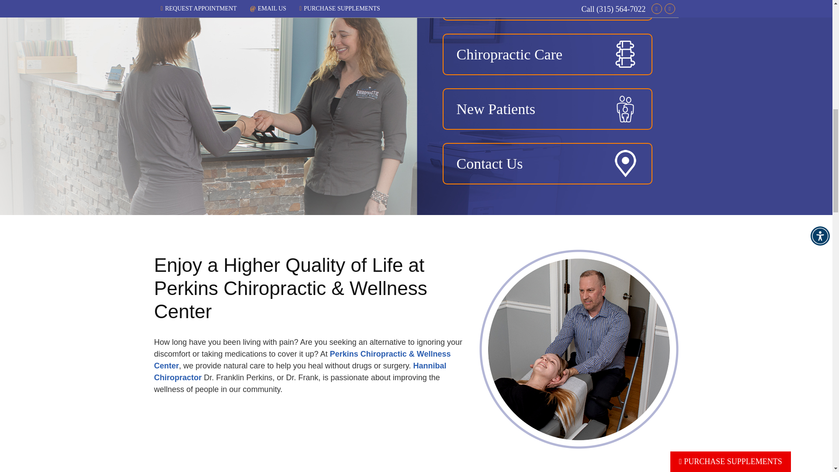 The image size is (839, 472). Describe the element at coordinates (547, 54) in the screenshot. I see `Chiropractic Care` at that location.